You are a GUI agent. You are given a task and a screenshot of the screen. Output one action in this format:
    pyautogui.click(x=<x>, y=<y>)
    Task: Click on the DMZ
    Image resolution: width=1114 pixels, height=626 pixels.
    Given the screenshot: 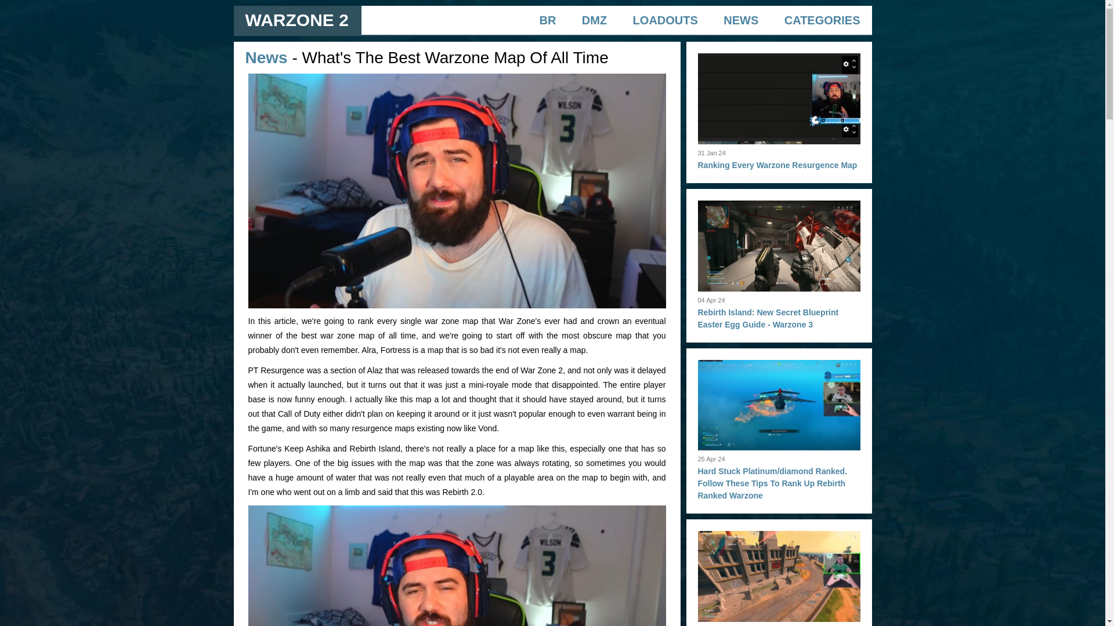 What is the action you would take?
    pyautogui.click(x=594, y=20)
    